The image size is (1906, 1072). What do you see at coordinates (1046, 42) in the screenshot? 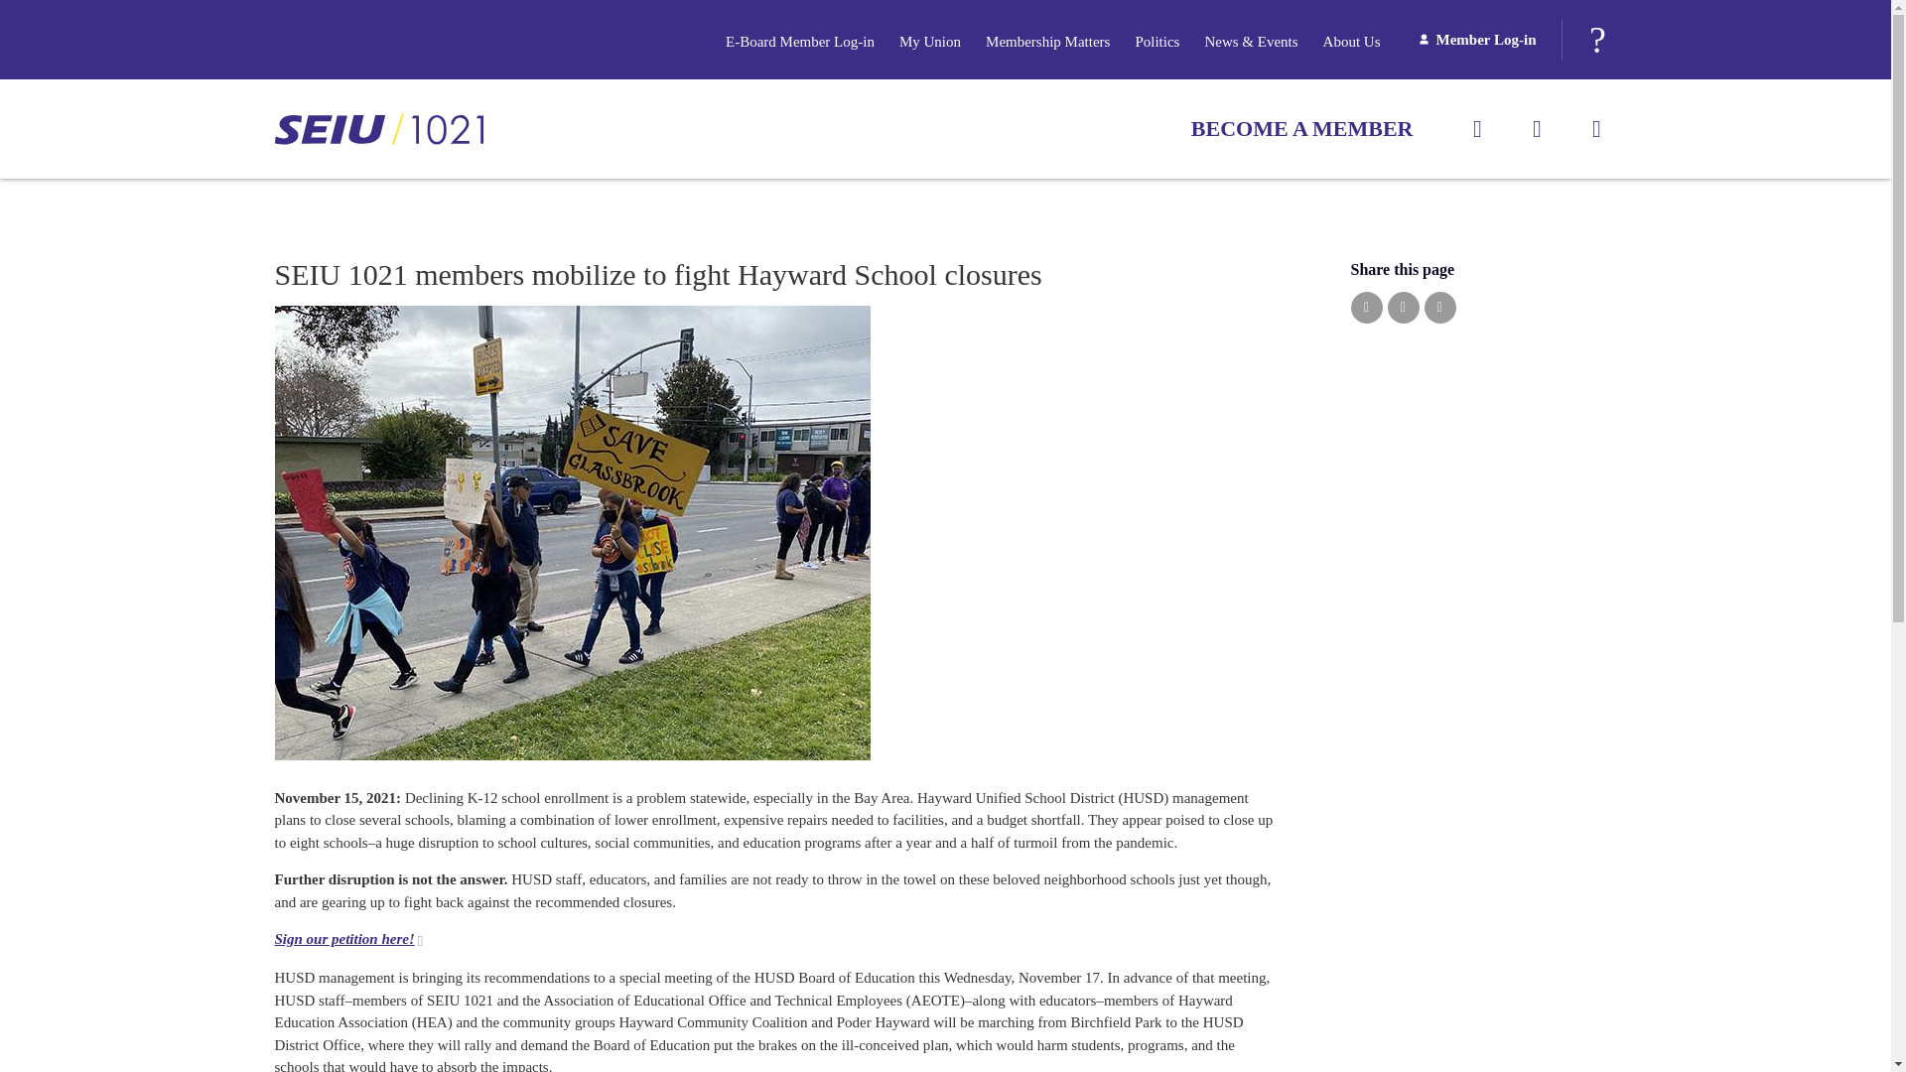
I see `Membership Matters` at bounding box center [1046, 42].